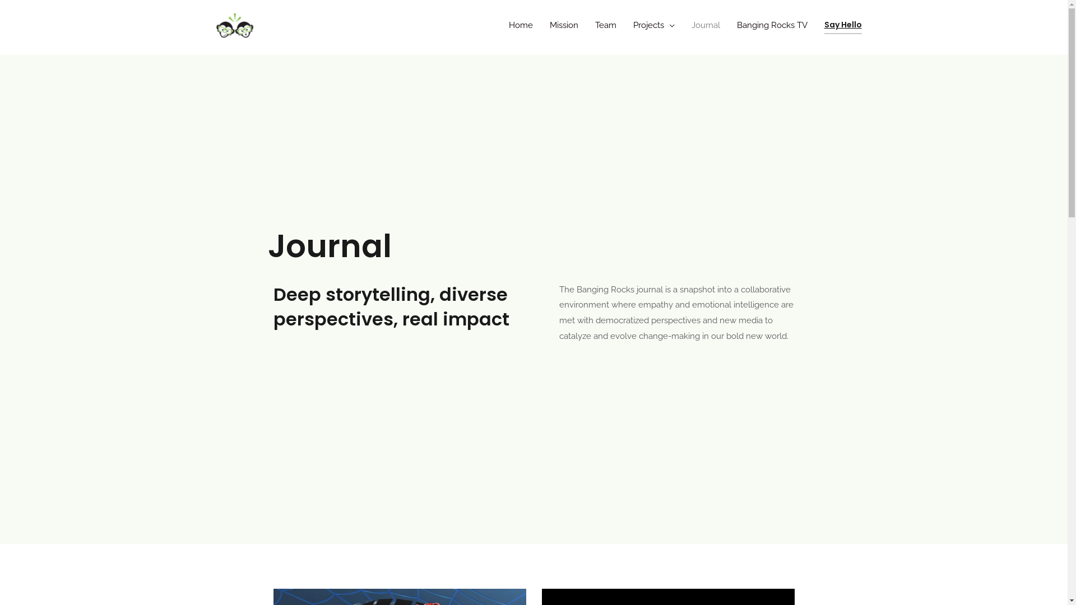 The height and width of the screenshot is (605, 1076). I want to click on Banging Rocks TV, so click(772, 25).